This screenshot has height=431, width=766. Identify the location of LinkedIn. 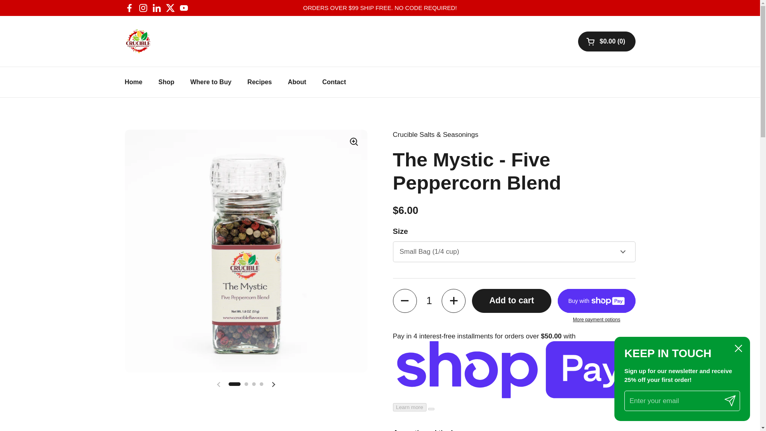
(156, 8).